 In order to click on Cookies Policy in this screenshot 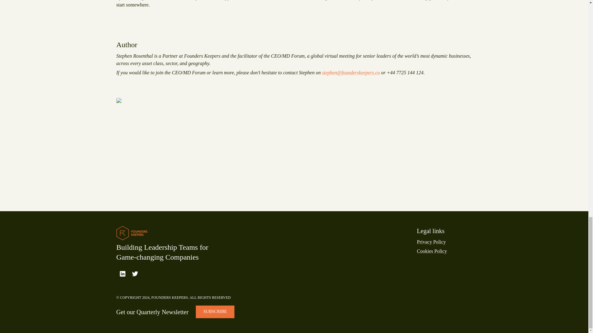, I will do `click(432, 251)`.